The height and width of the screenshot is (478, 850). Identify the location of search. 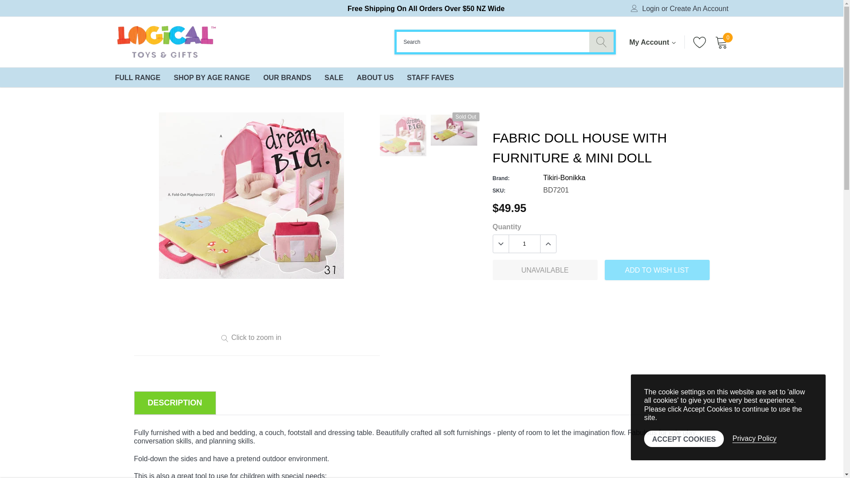
(601, 42).